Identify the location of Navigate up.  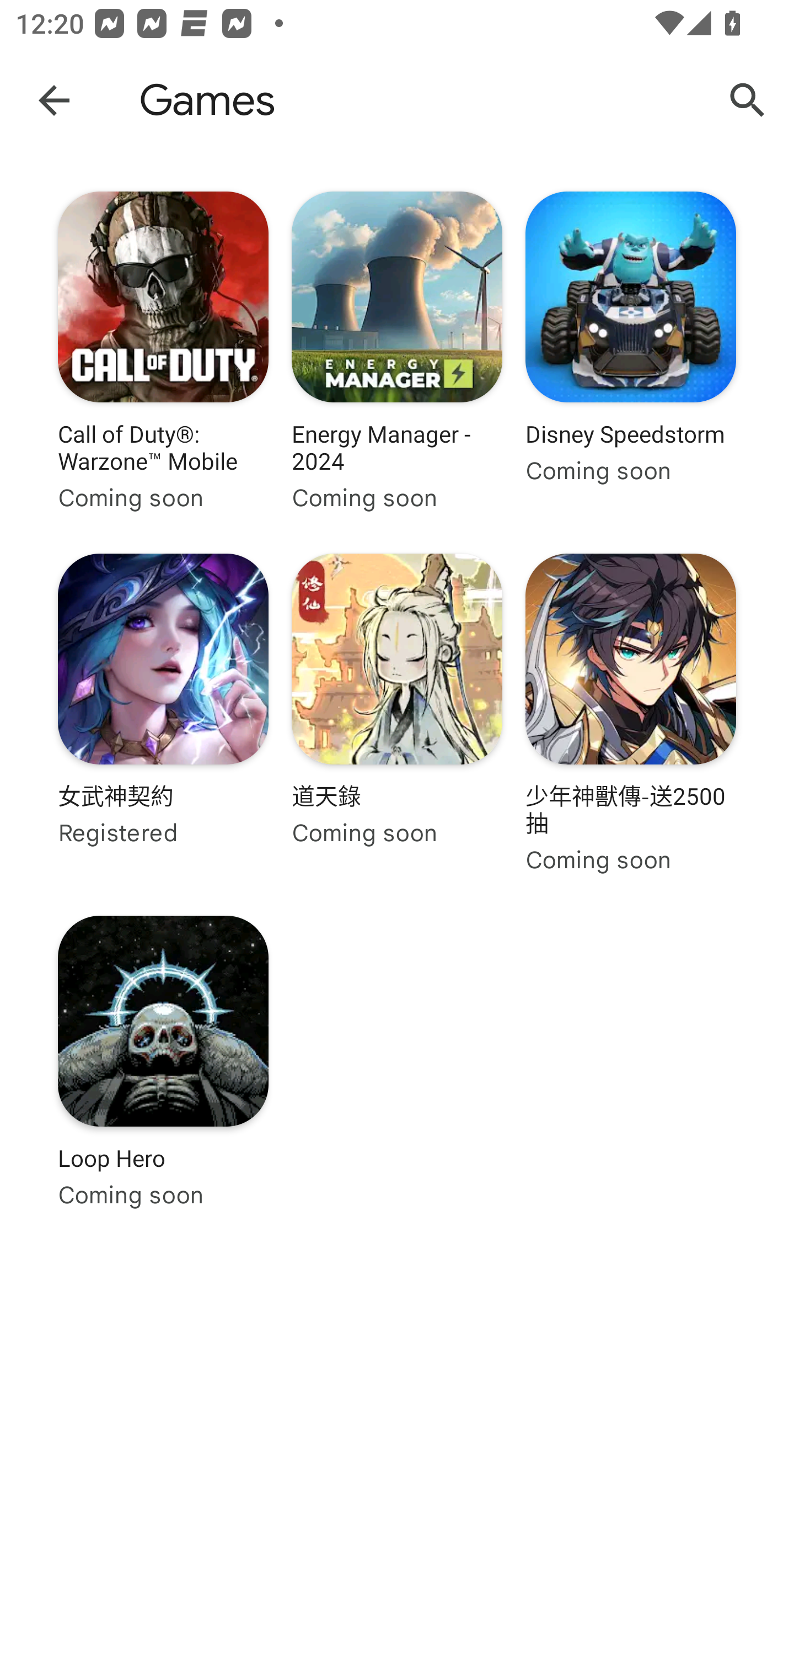
(54, 99).